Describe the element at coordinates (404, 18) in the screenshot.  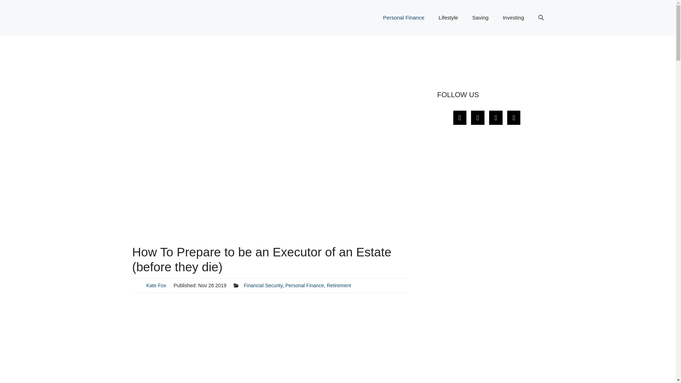
I see `Personal Finance` at that location.